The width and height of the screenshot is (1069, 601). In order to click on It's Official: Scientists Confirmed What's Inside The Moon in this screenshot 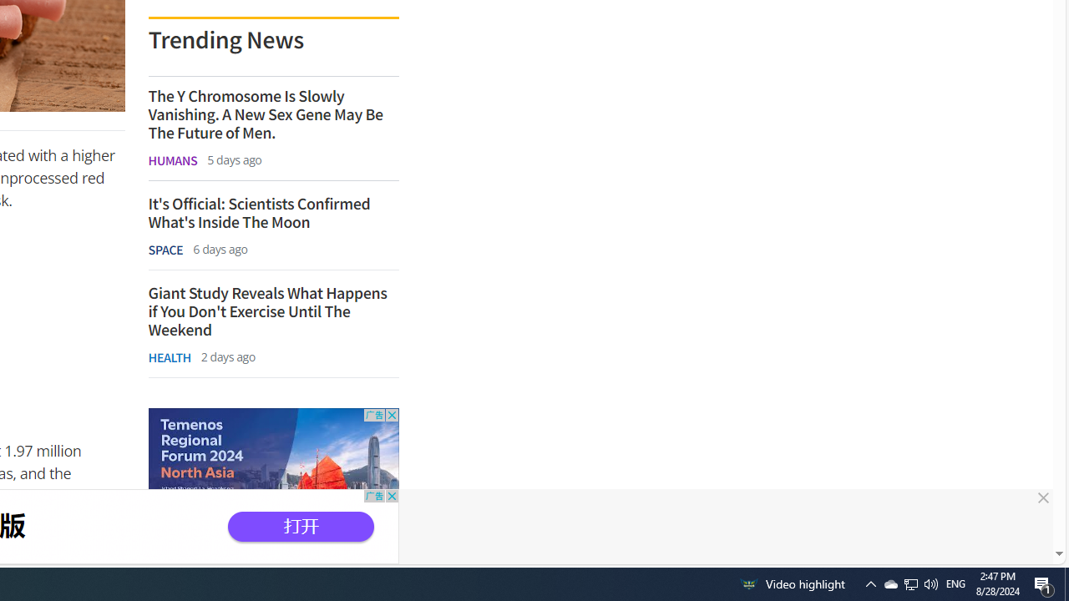, I will do `click(272, 213)`.